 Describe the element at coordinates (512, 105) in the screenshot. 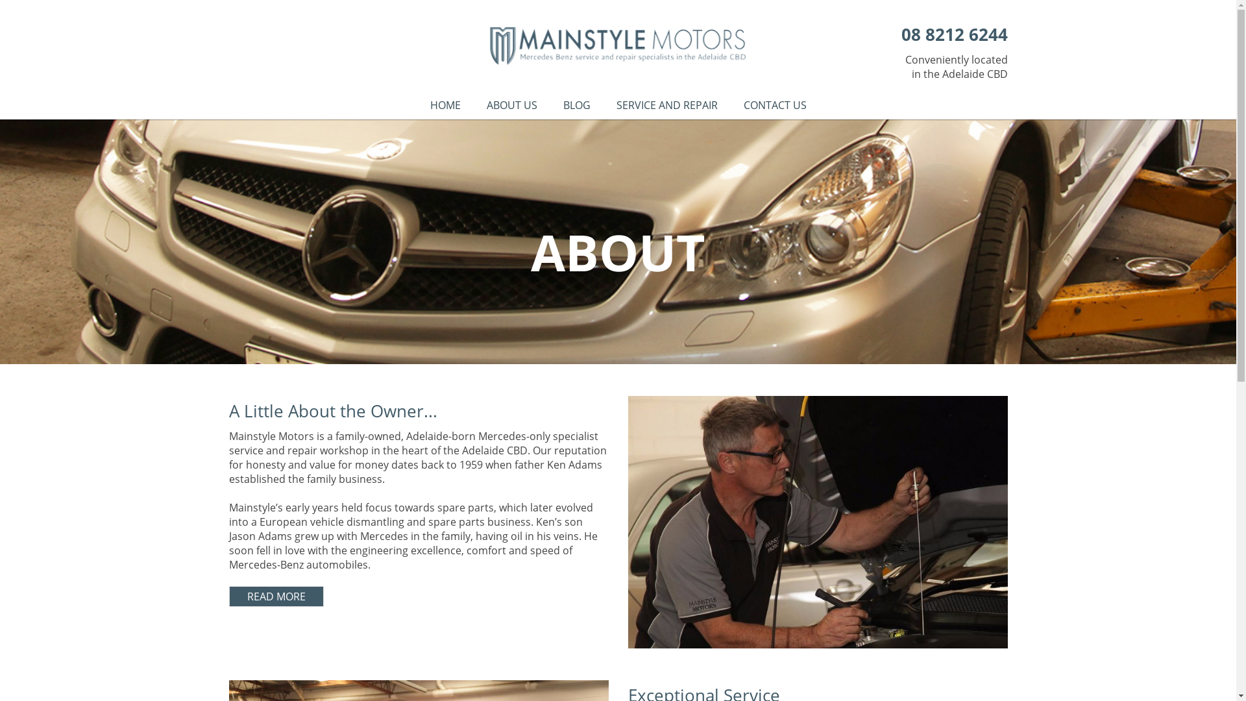

I see `ABOUT US` at that location.